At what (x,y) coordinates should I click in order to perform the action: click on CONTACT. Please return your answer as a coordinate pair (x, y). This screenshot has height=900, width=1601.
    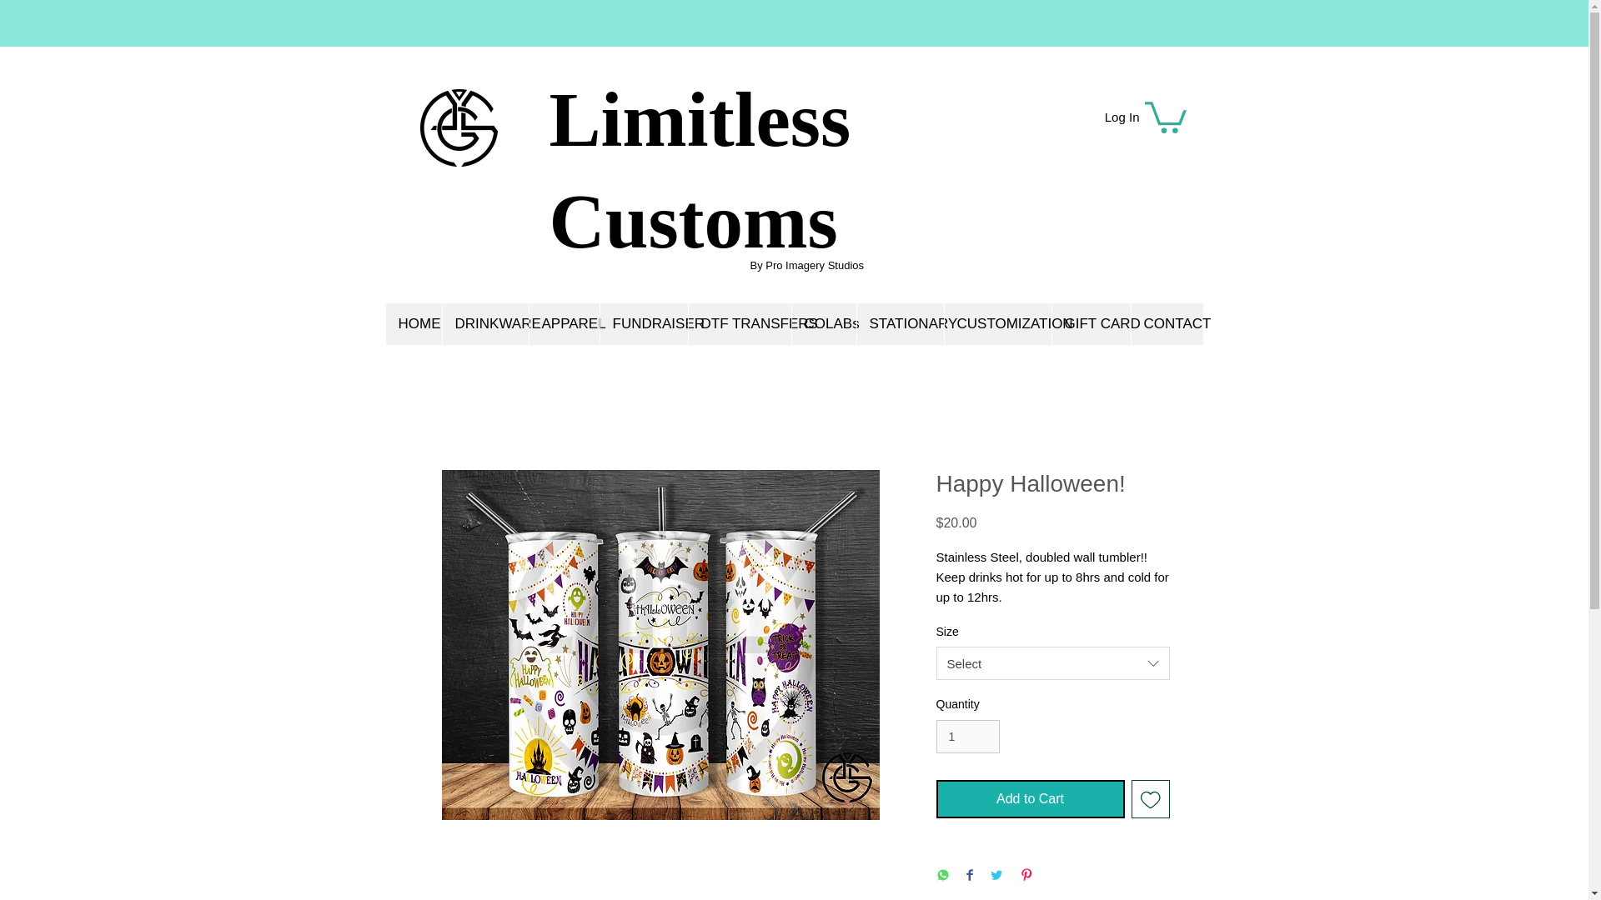
    Looking at the image, I should click on (1167, 323).